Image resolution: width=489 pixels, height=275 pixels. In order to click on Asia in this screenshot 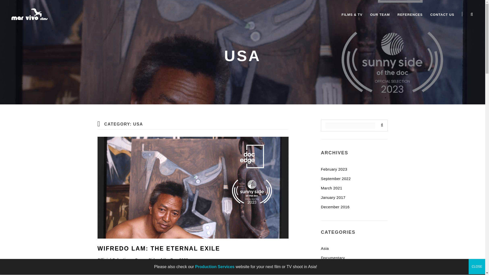, I will do `click(324, 248)`.